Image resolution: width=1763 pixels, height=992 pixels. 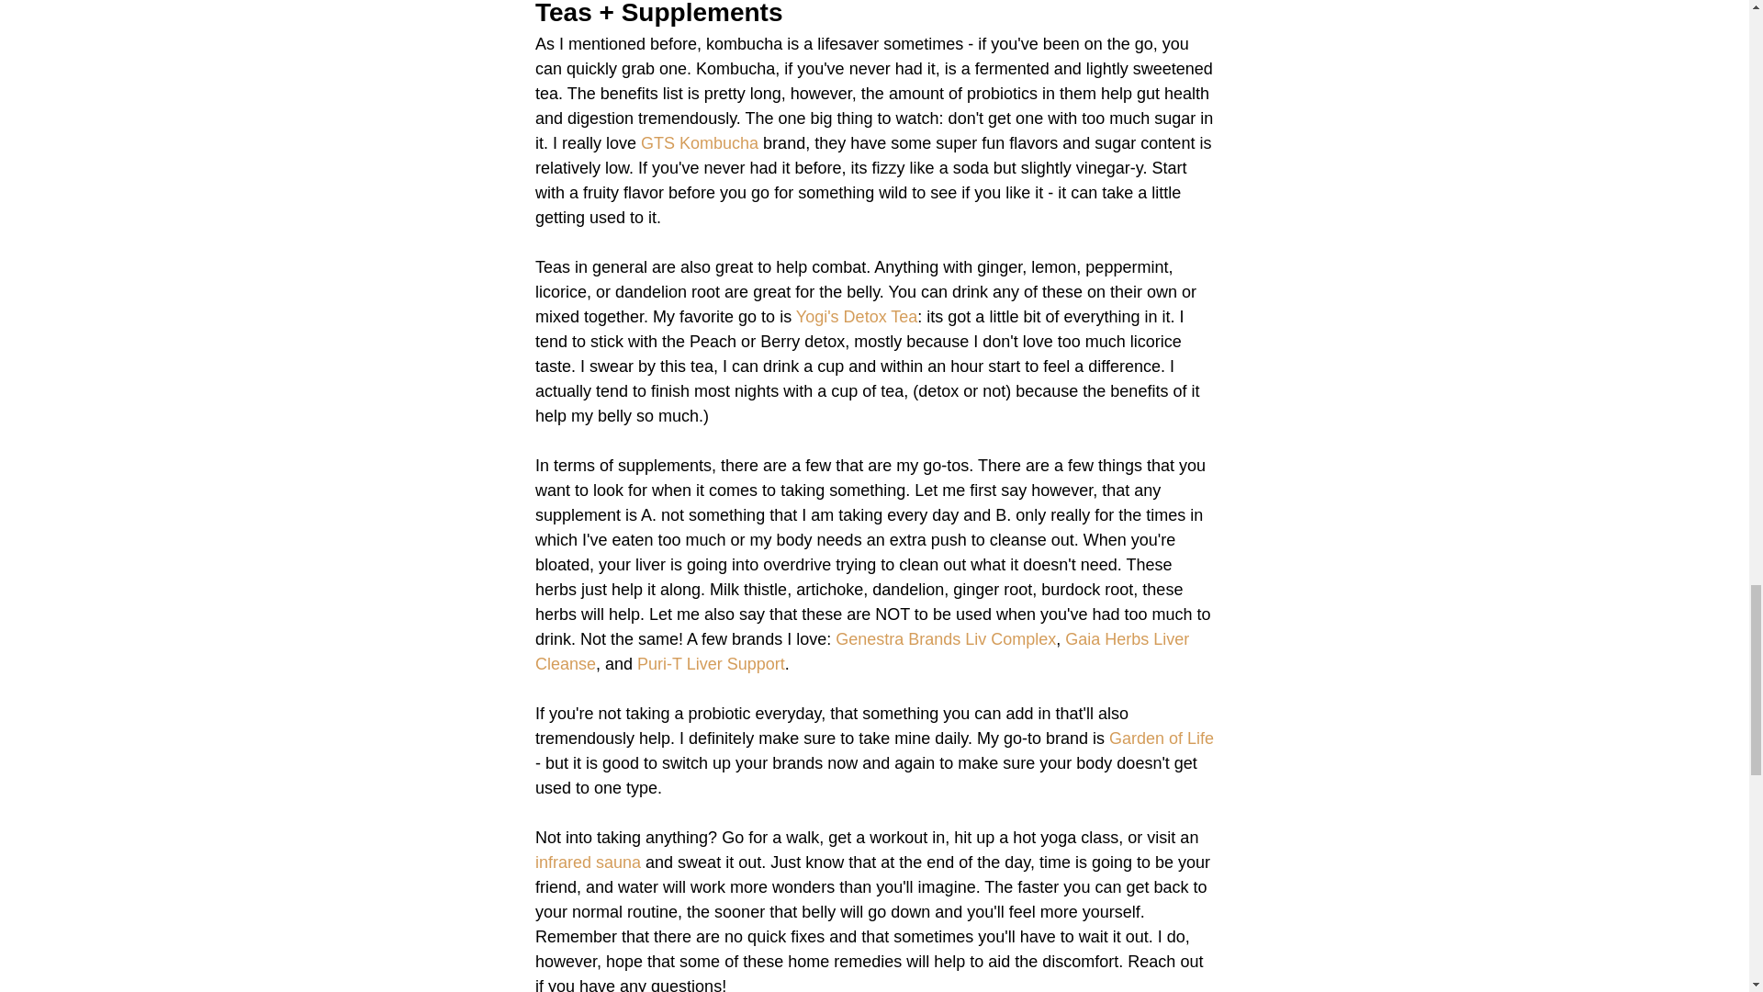 What do you see at coordinates (863, 651) in the screenshot?
I see `Gaia Herbs Liver Cleanse` at bounding box center [863, 651].